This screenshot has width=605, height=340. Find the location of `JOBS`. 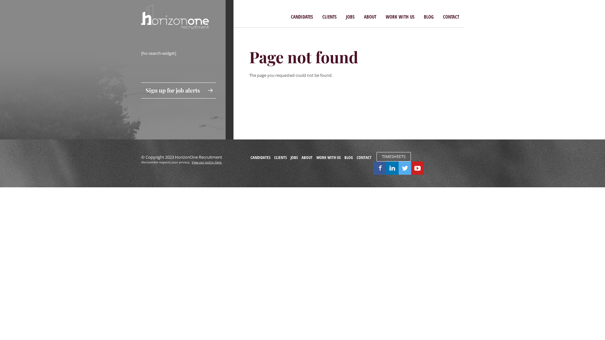

JOBS is located at coordinates (294, 157).